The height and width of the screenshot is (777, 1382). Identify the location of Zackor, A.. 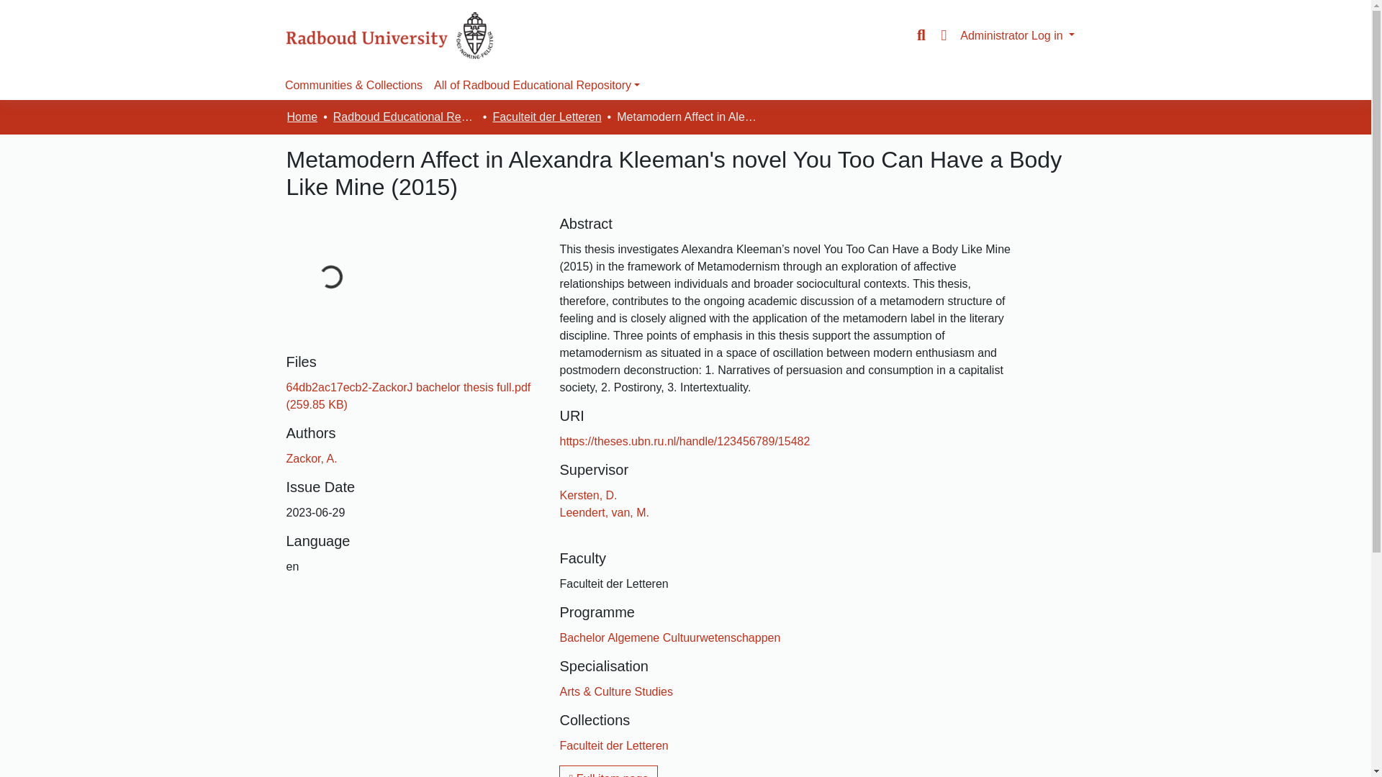
(311, 458).